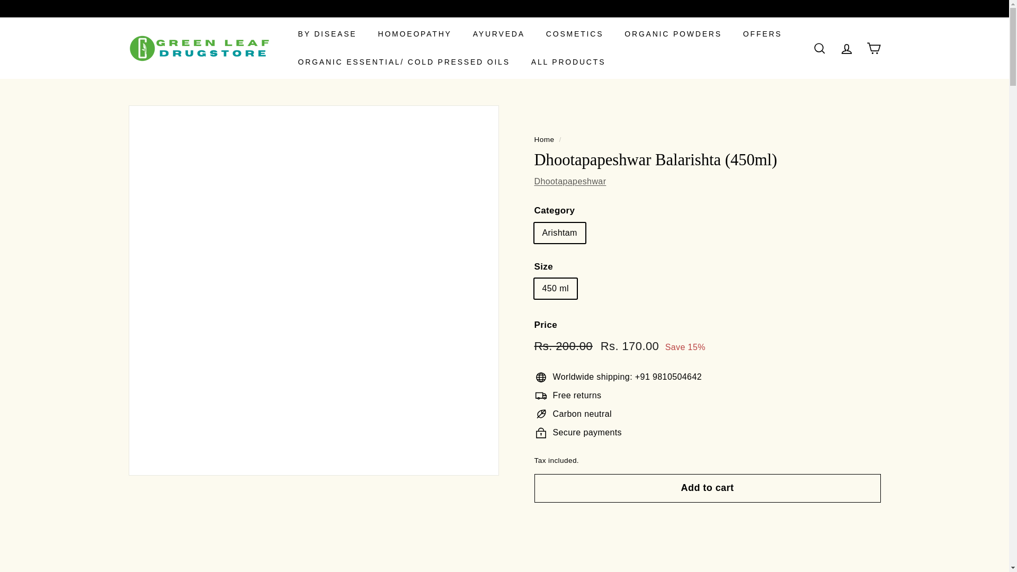  What do you see at coordinates (544, 139) in the screenshot?
I see `Back to the frontpage` at bounding box center [544, 139].